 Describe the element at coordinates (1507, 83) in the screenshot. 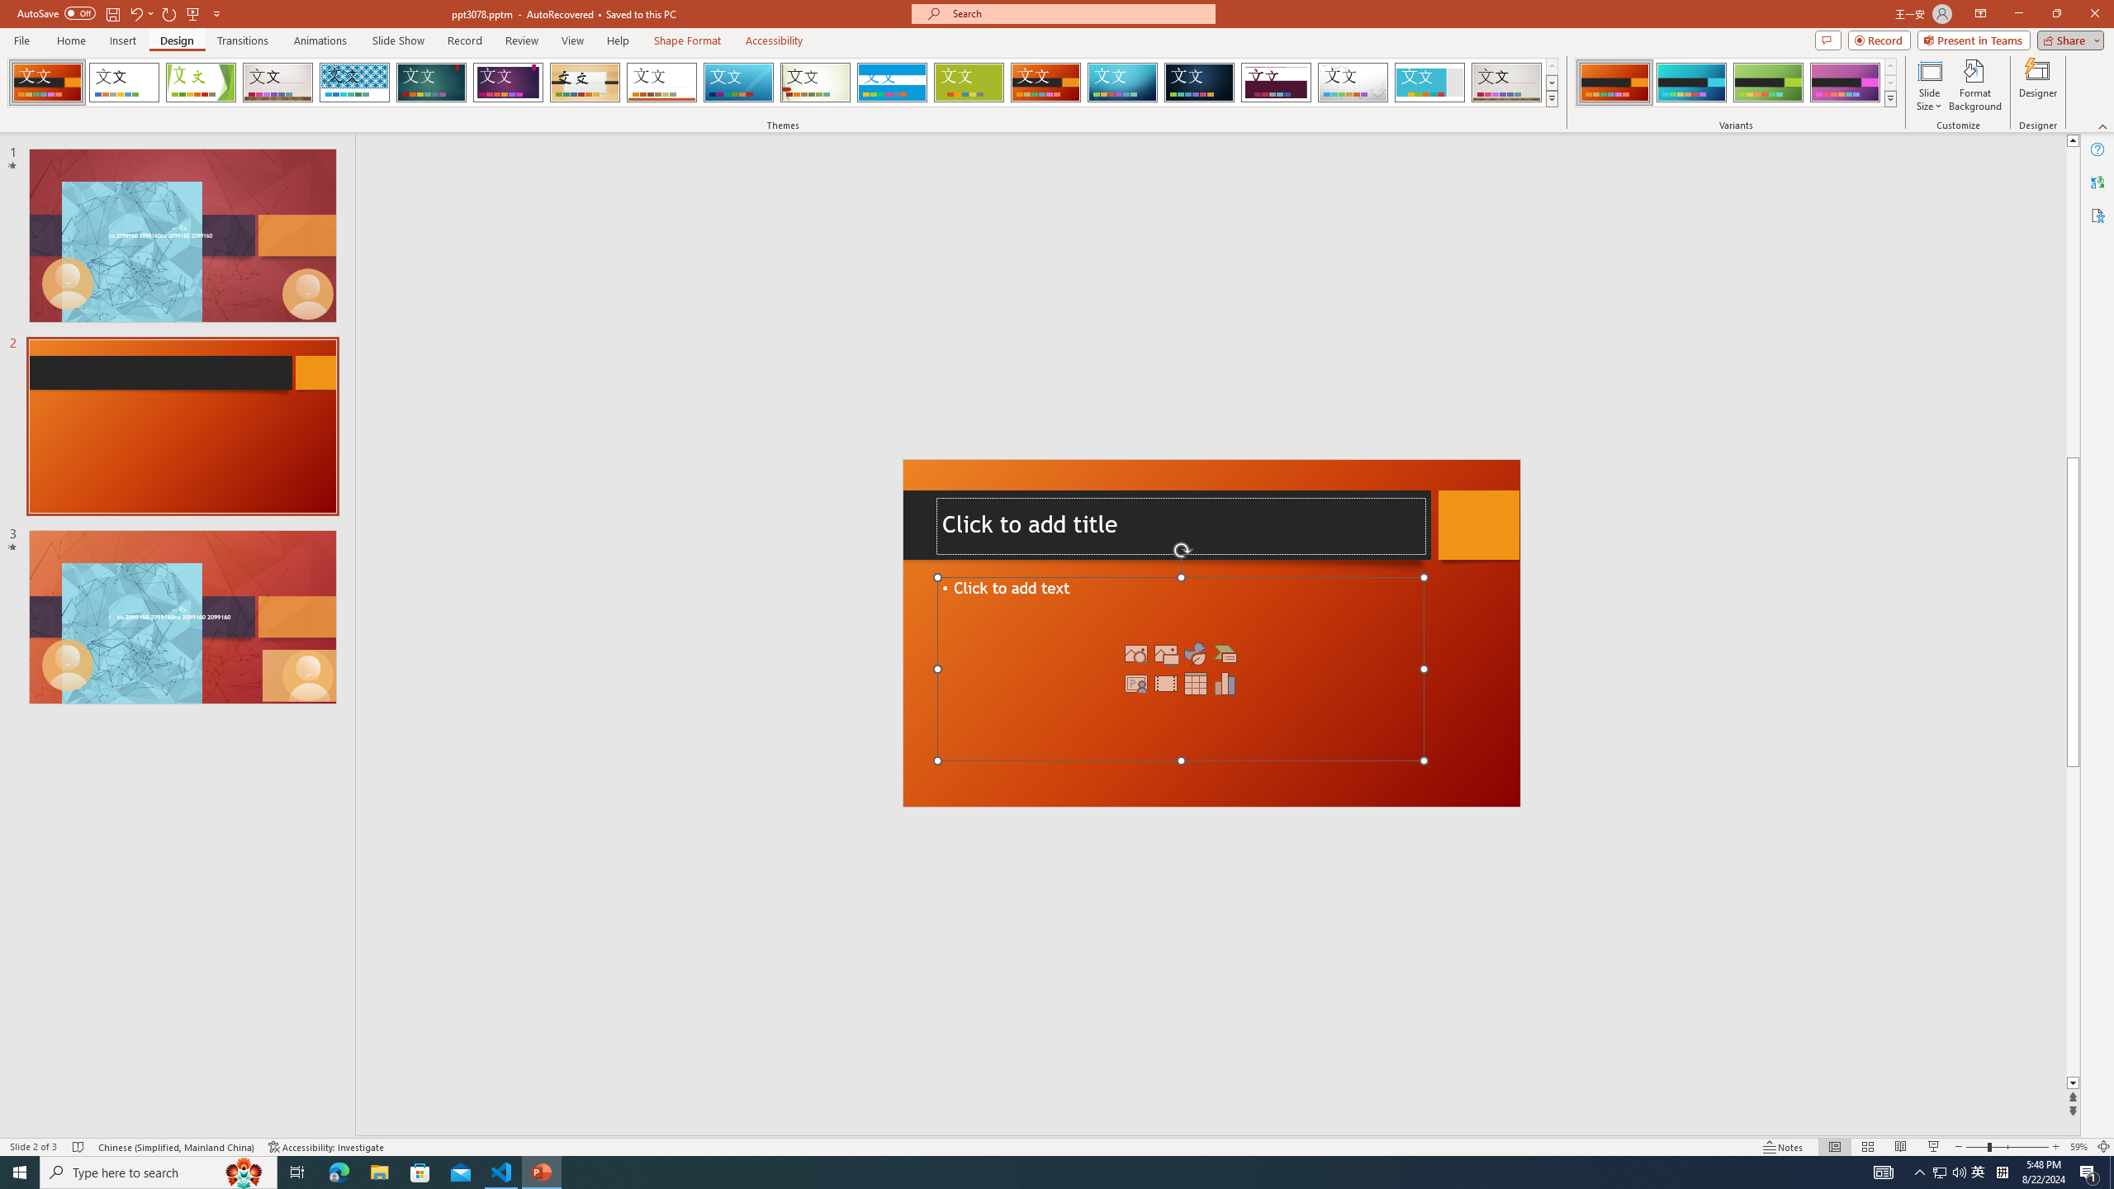

I see `Gallery` at that location.